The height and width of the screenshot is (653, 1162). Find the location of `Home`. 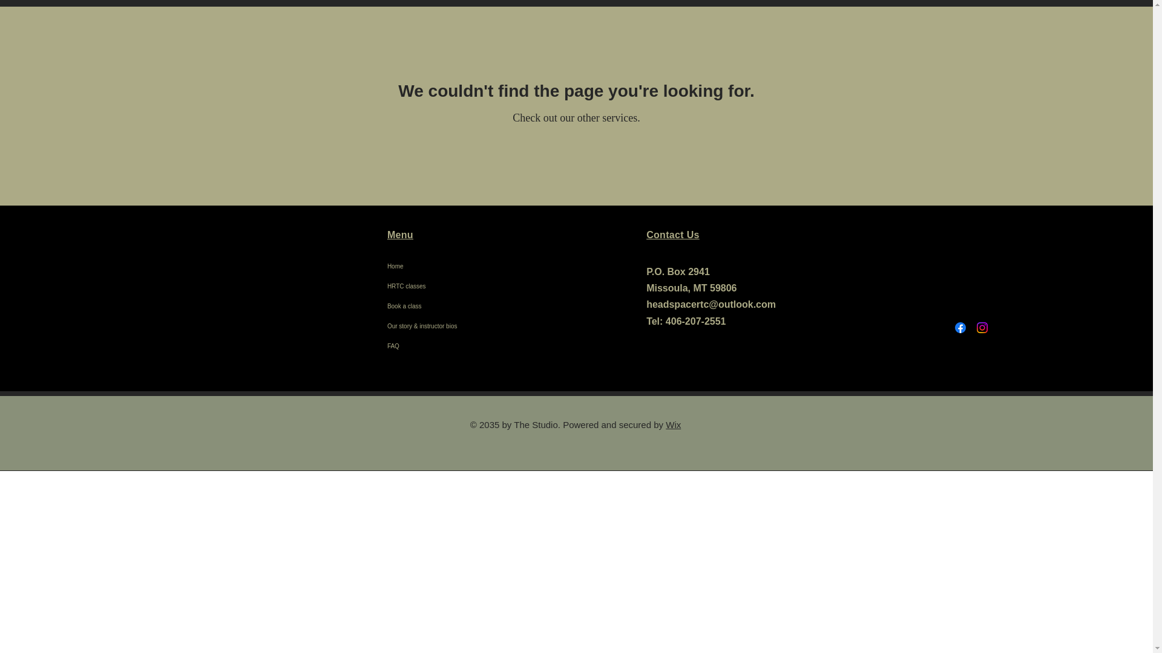

Home is located at coordinates (577, 35).